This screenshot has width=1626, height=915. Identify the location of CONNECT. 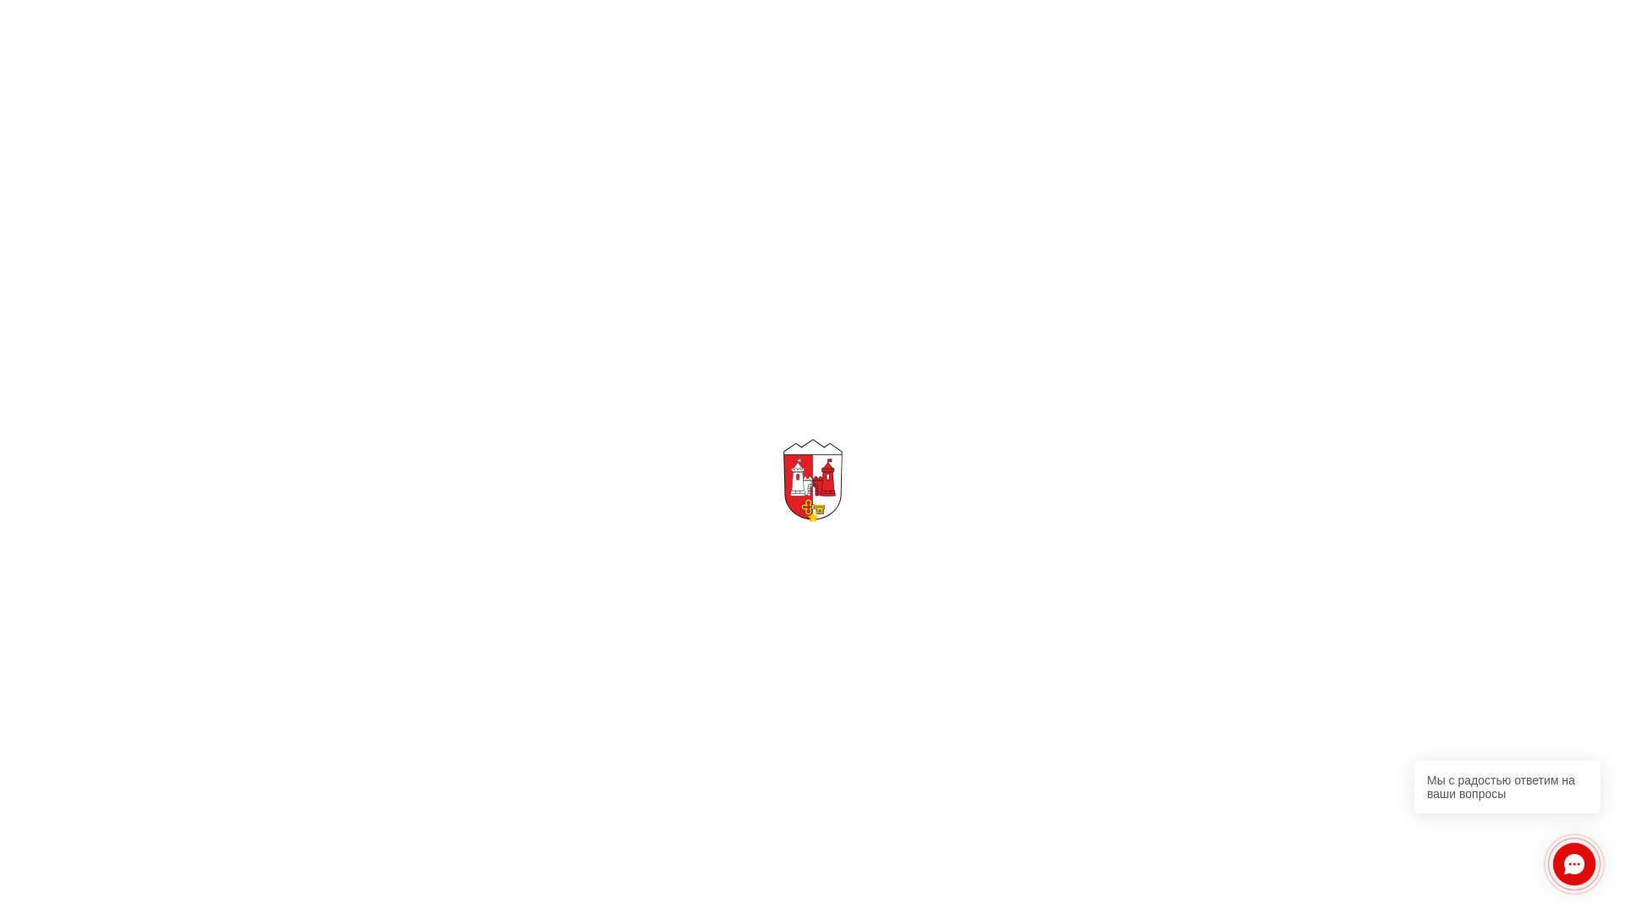
(348, 464).